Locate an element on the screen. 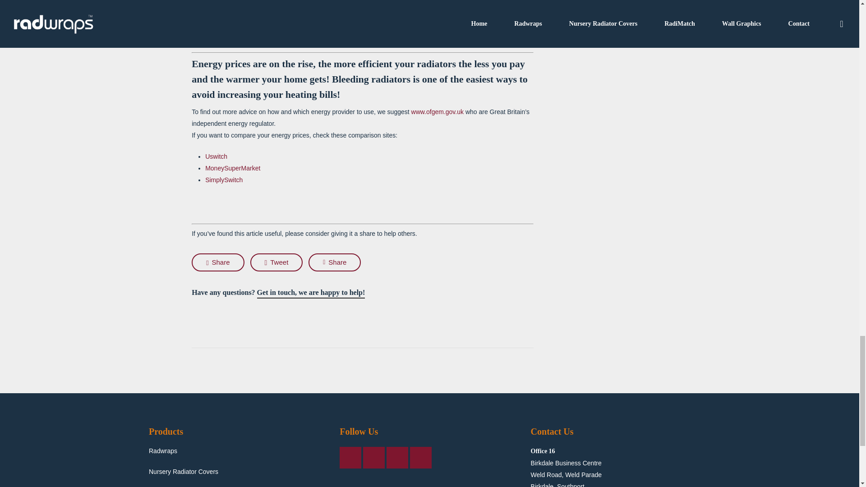 Image resolution: width=866 pixels, height=487 pixels. curtains could also steal the emitted heat is located at coordinates (266, 13).